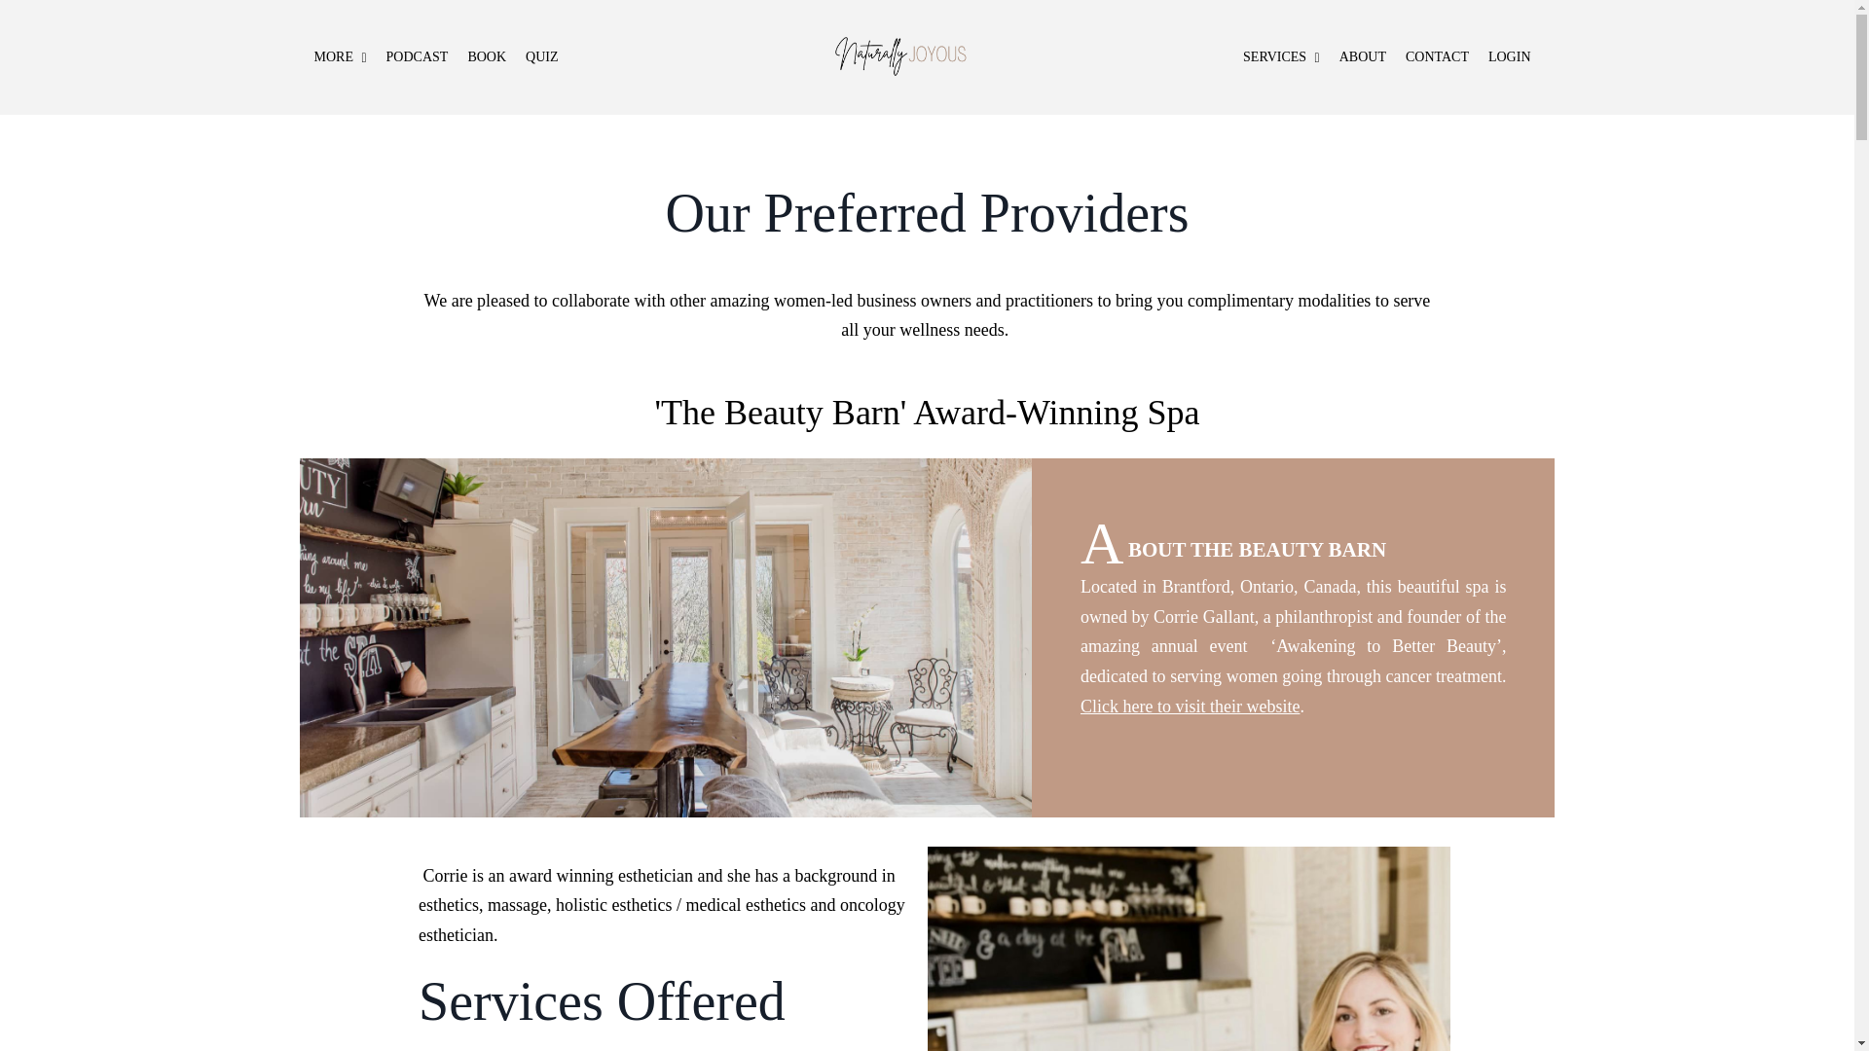 The height and width of the screenshot is (1051, 1869). I want to click on ABOUT, so click(1363, 57).